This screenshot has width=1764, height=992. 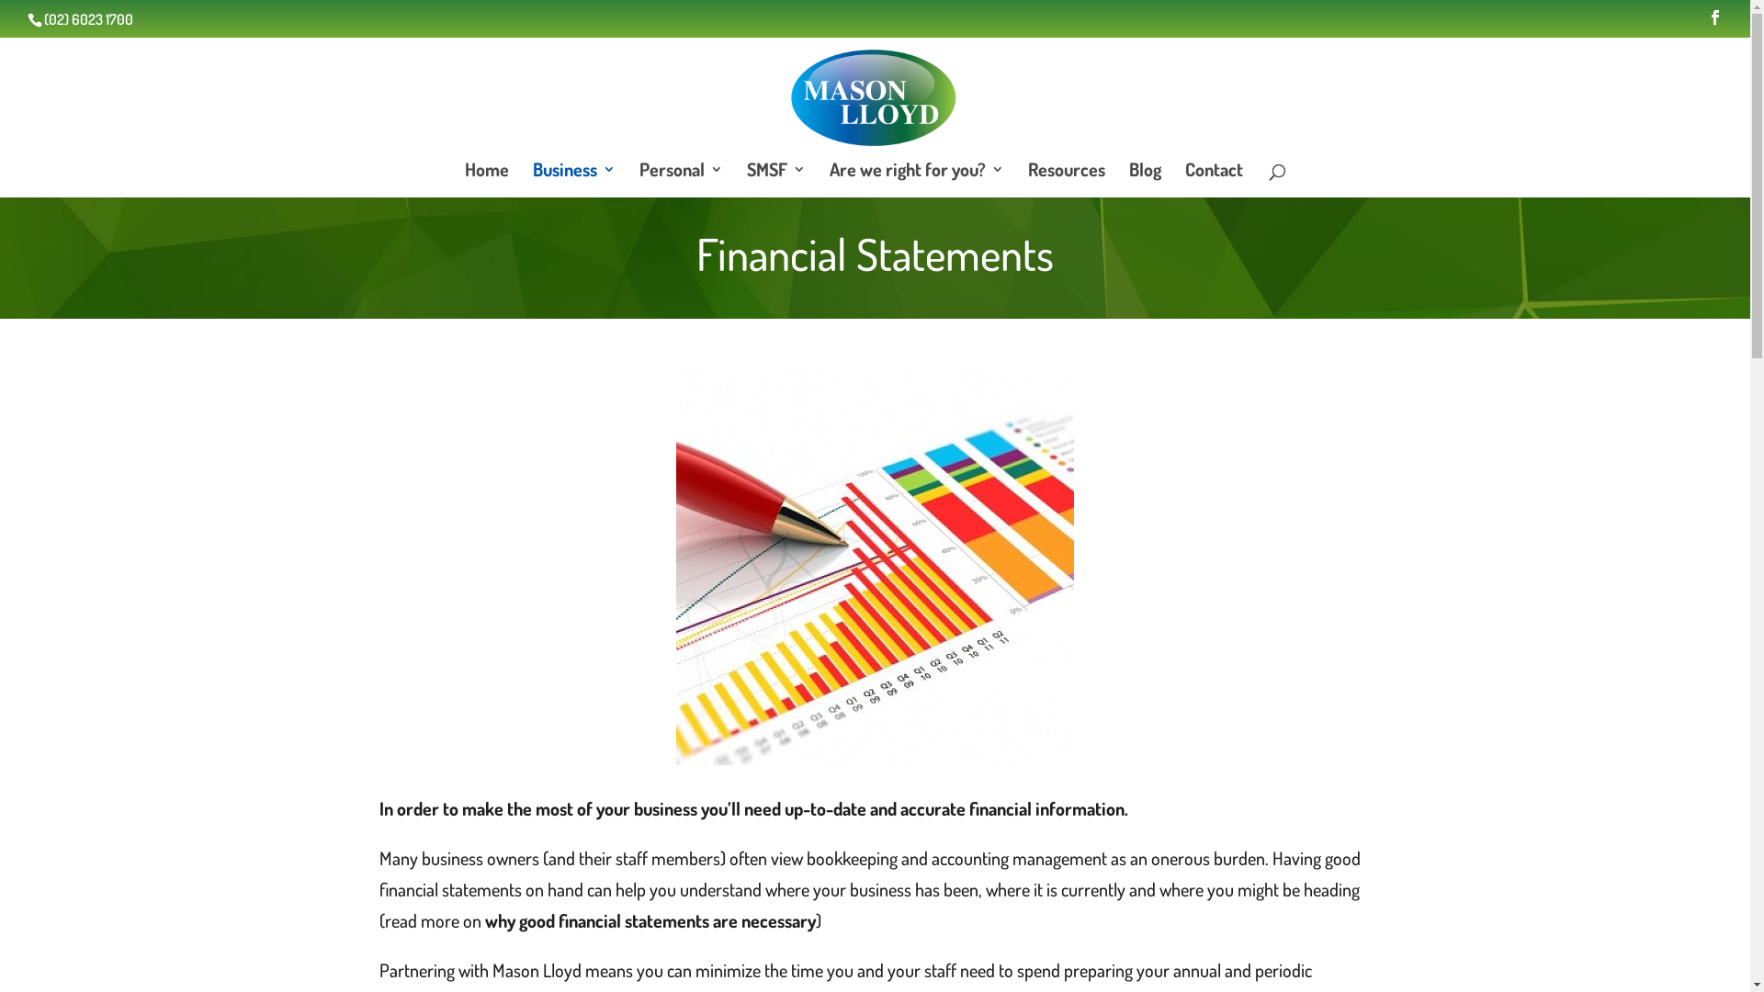 I want to click on Contact, so click(x=1215, y=180).